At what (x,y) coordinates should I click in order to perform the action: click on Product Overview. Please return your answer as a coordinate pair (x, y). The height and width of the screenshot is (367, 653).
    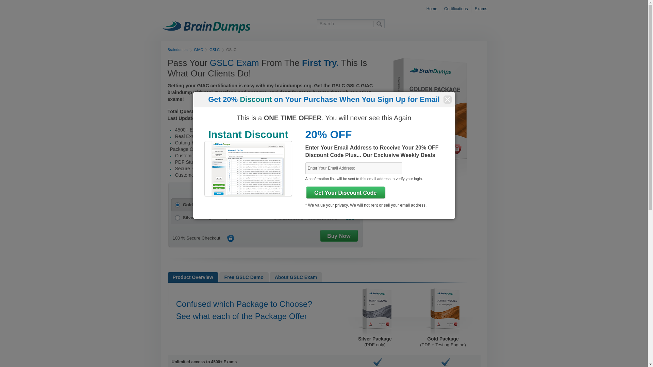
    Looking at the image, I should click on (192, 277).